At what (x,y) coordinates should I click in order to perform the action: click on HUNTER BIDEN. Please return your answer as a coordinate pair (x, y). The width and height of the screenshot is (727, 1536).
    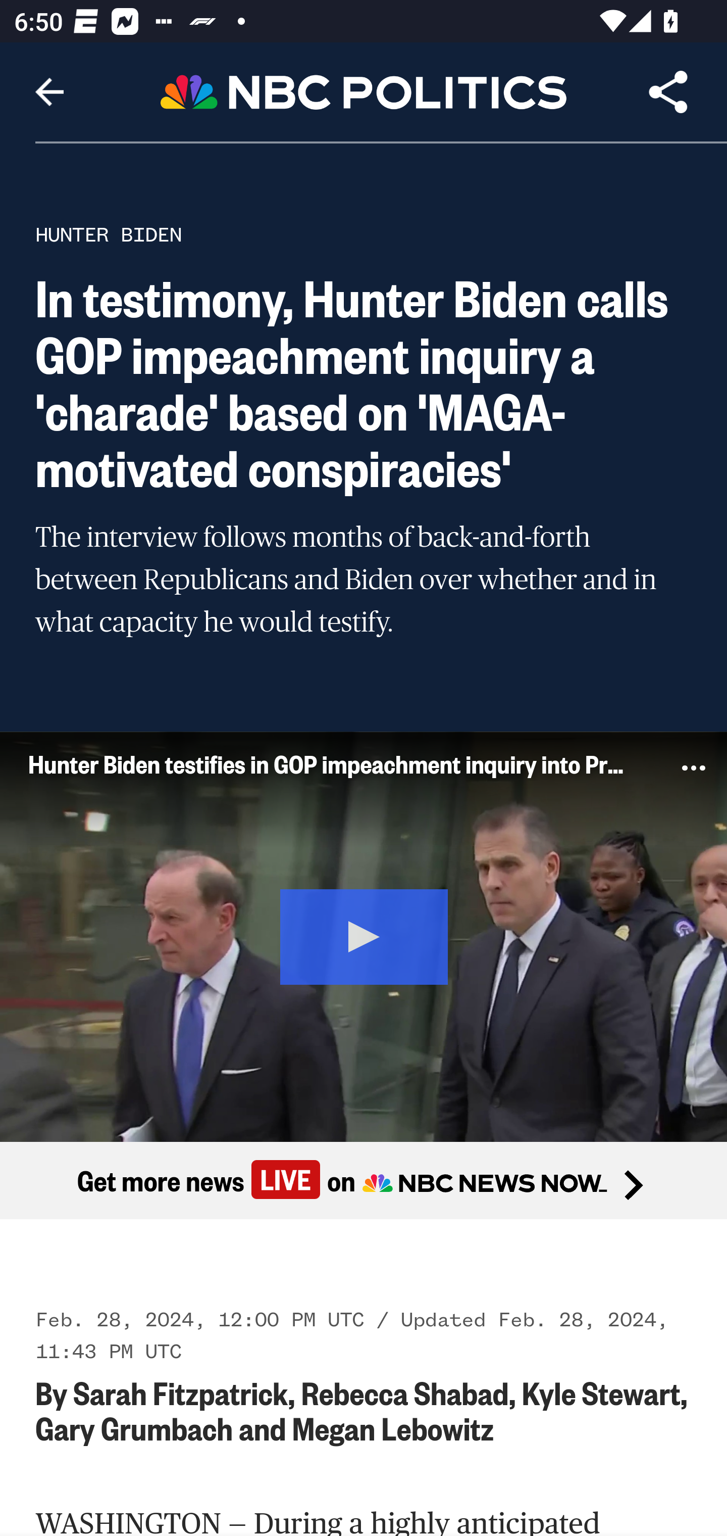
    Looking at the image, I should click on (109, 234).